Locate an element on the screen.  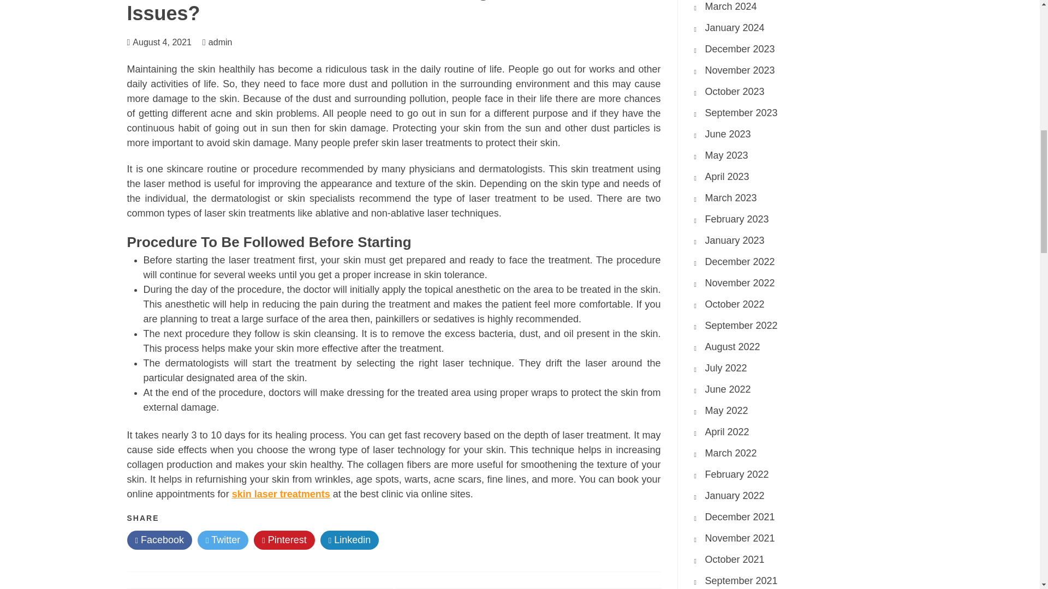
Twitter is located at coordinates (223, 540).